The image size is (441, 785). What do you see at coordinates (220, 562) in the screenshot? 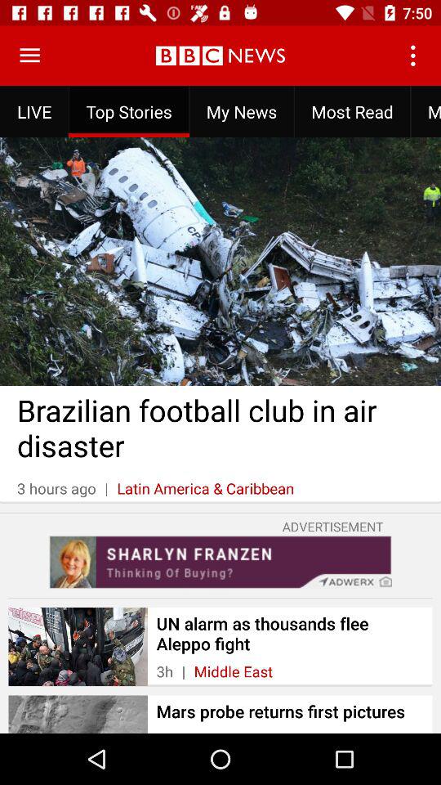
I see `advertisement page` at bounding box center [220, 562].